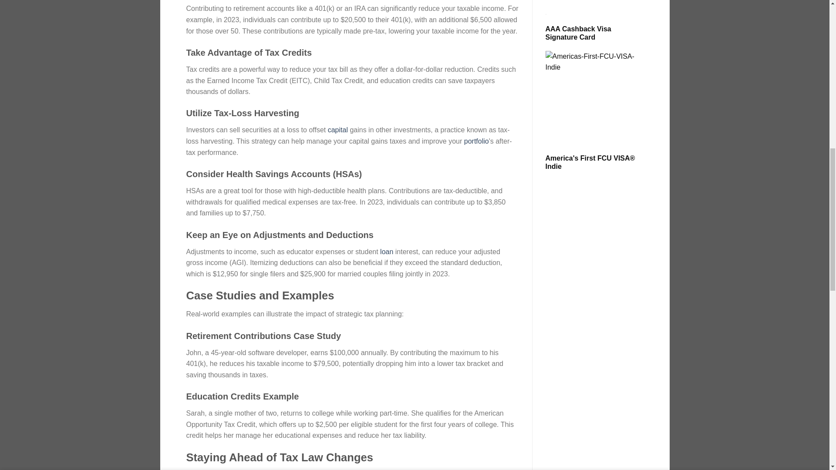 The height and width of the screenshot is (470, 836). Describe the element at coordinates (387, 252) in the screenshot. I see `loan` at that location.